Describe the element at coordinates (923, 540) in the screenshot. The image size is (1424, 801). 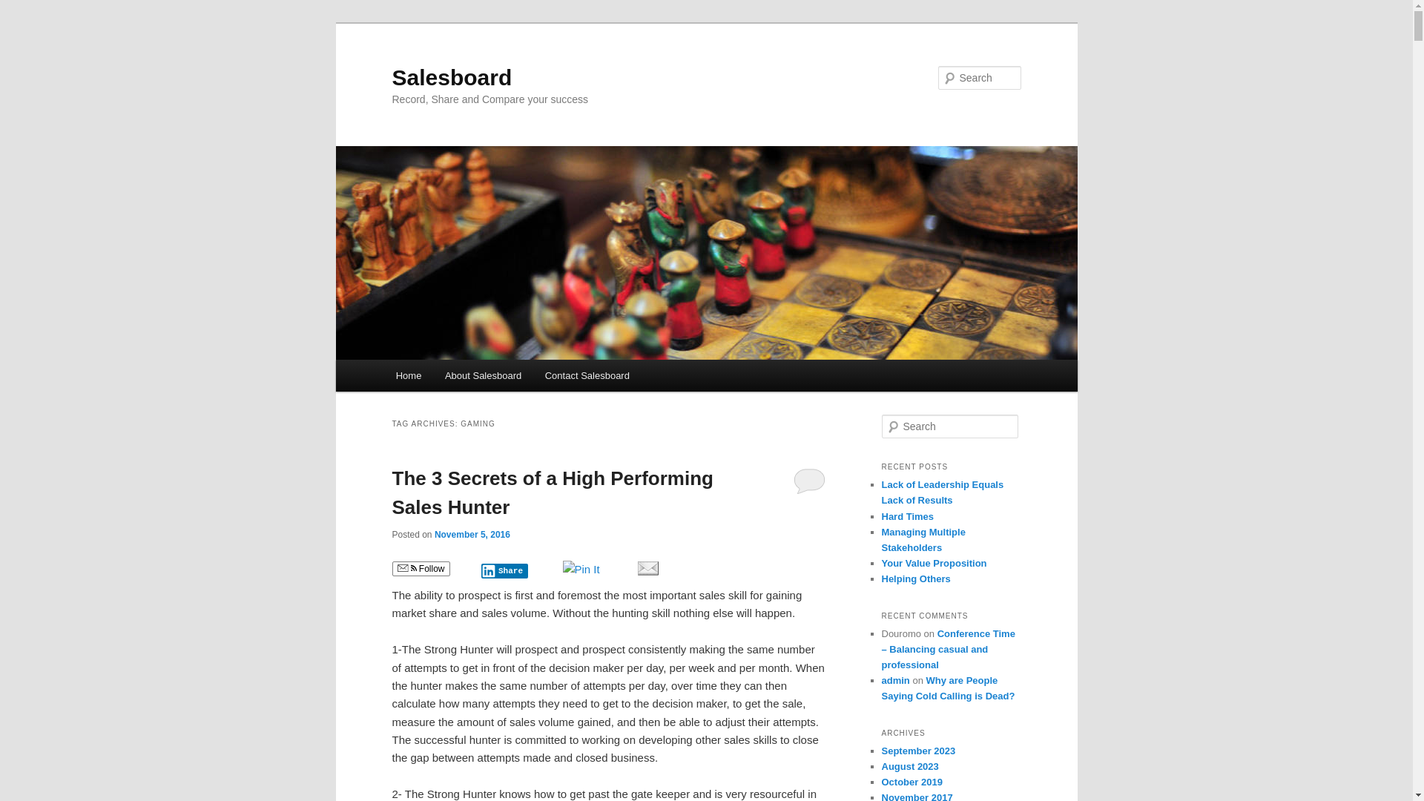
I see `Managing Multiple Stakeholders` at that location.